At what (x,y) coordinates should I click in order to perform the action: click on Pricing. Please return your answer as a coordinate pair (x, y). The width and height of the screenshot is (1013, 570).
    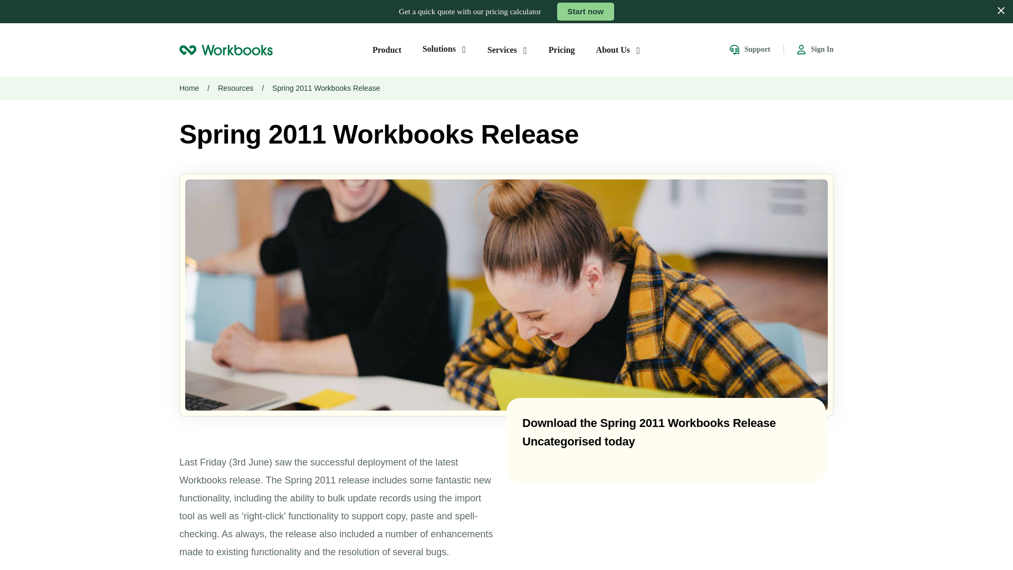
    Looking at the image, I should click on (562, 50).